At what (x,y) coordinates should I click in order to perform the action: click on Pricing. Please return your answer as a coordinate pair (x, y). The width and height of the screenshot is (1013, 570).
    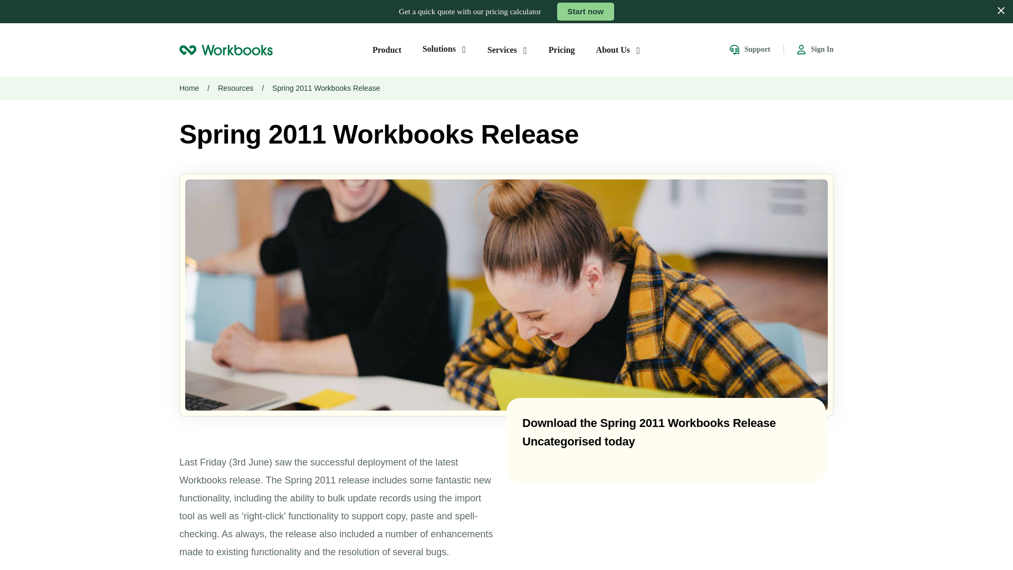
    Looking at the image, I should click on (562, 50).